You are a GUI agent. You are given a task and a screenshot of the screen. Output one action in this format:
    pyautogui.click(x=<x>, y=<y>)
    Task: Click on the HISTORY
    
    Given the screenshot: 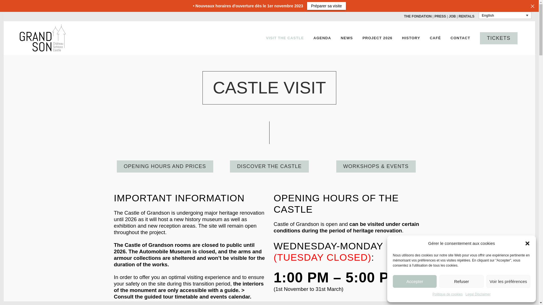 What is the action you would take?
    pyautogui.click(x=411, y=38)
    